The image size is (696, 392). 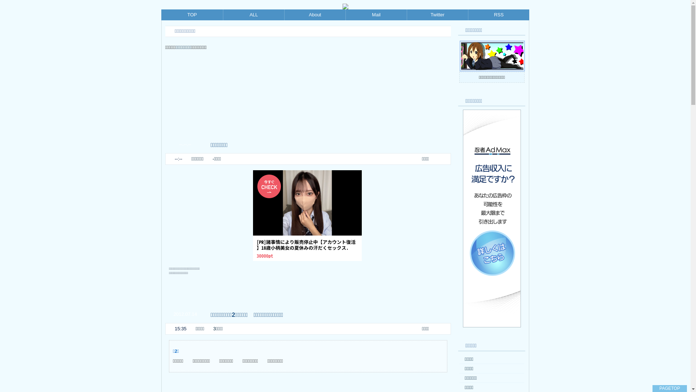 I want to click on Twitter, so click(x=438, y=15).